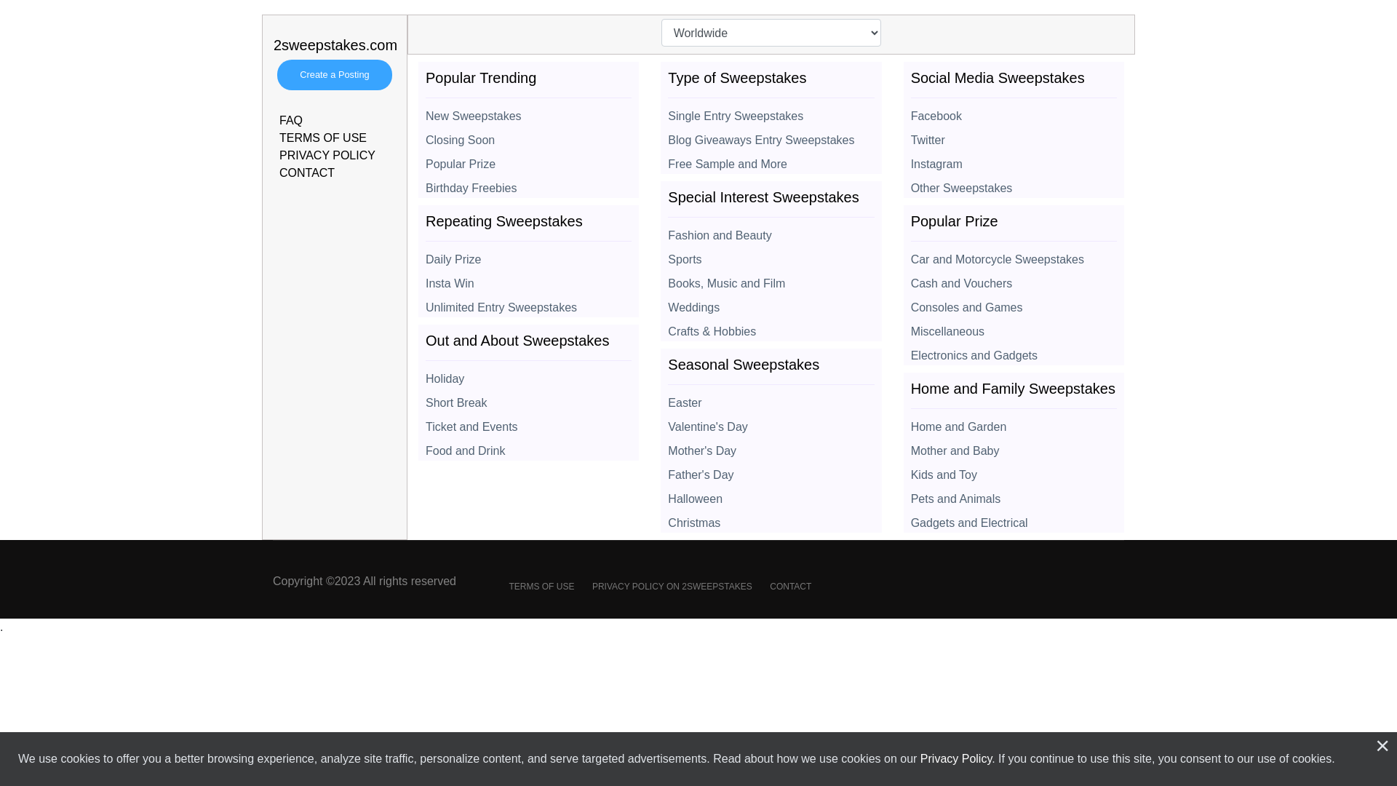 This screenshot has height=786, width=1397. Describe the element at coordinates (528, 112) in the screenshot. I see `New Sweepstakes` at that location.